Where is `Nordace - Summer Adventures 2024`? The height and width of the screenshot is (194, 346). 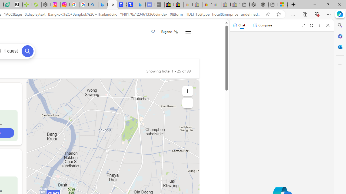 Nordace - Summer Adventures 2024 is located at coordinates (264, 5).